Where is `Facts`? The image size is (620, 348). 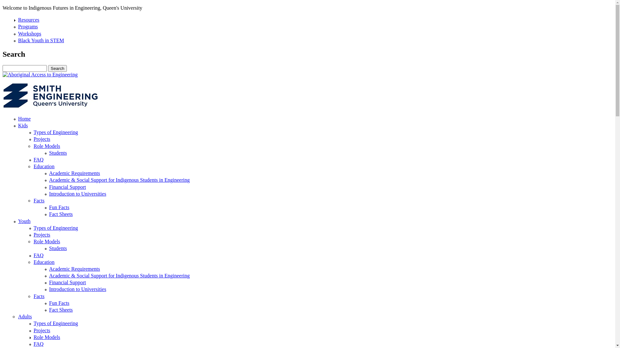
Facts is located at coordinates (39, 200).